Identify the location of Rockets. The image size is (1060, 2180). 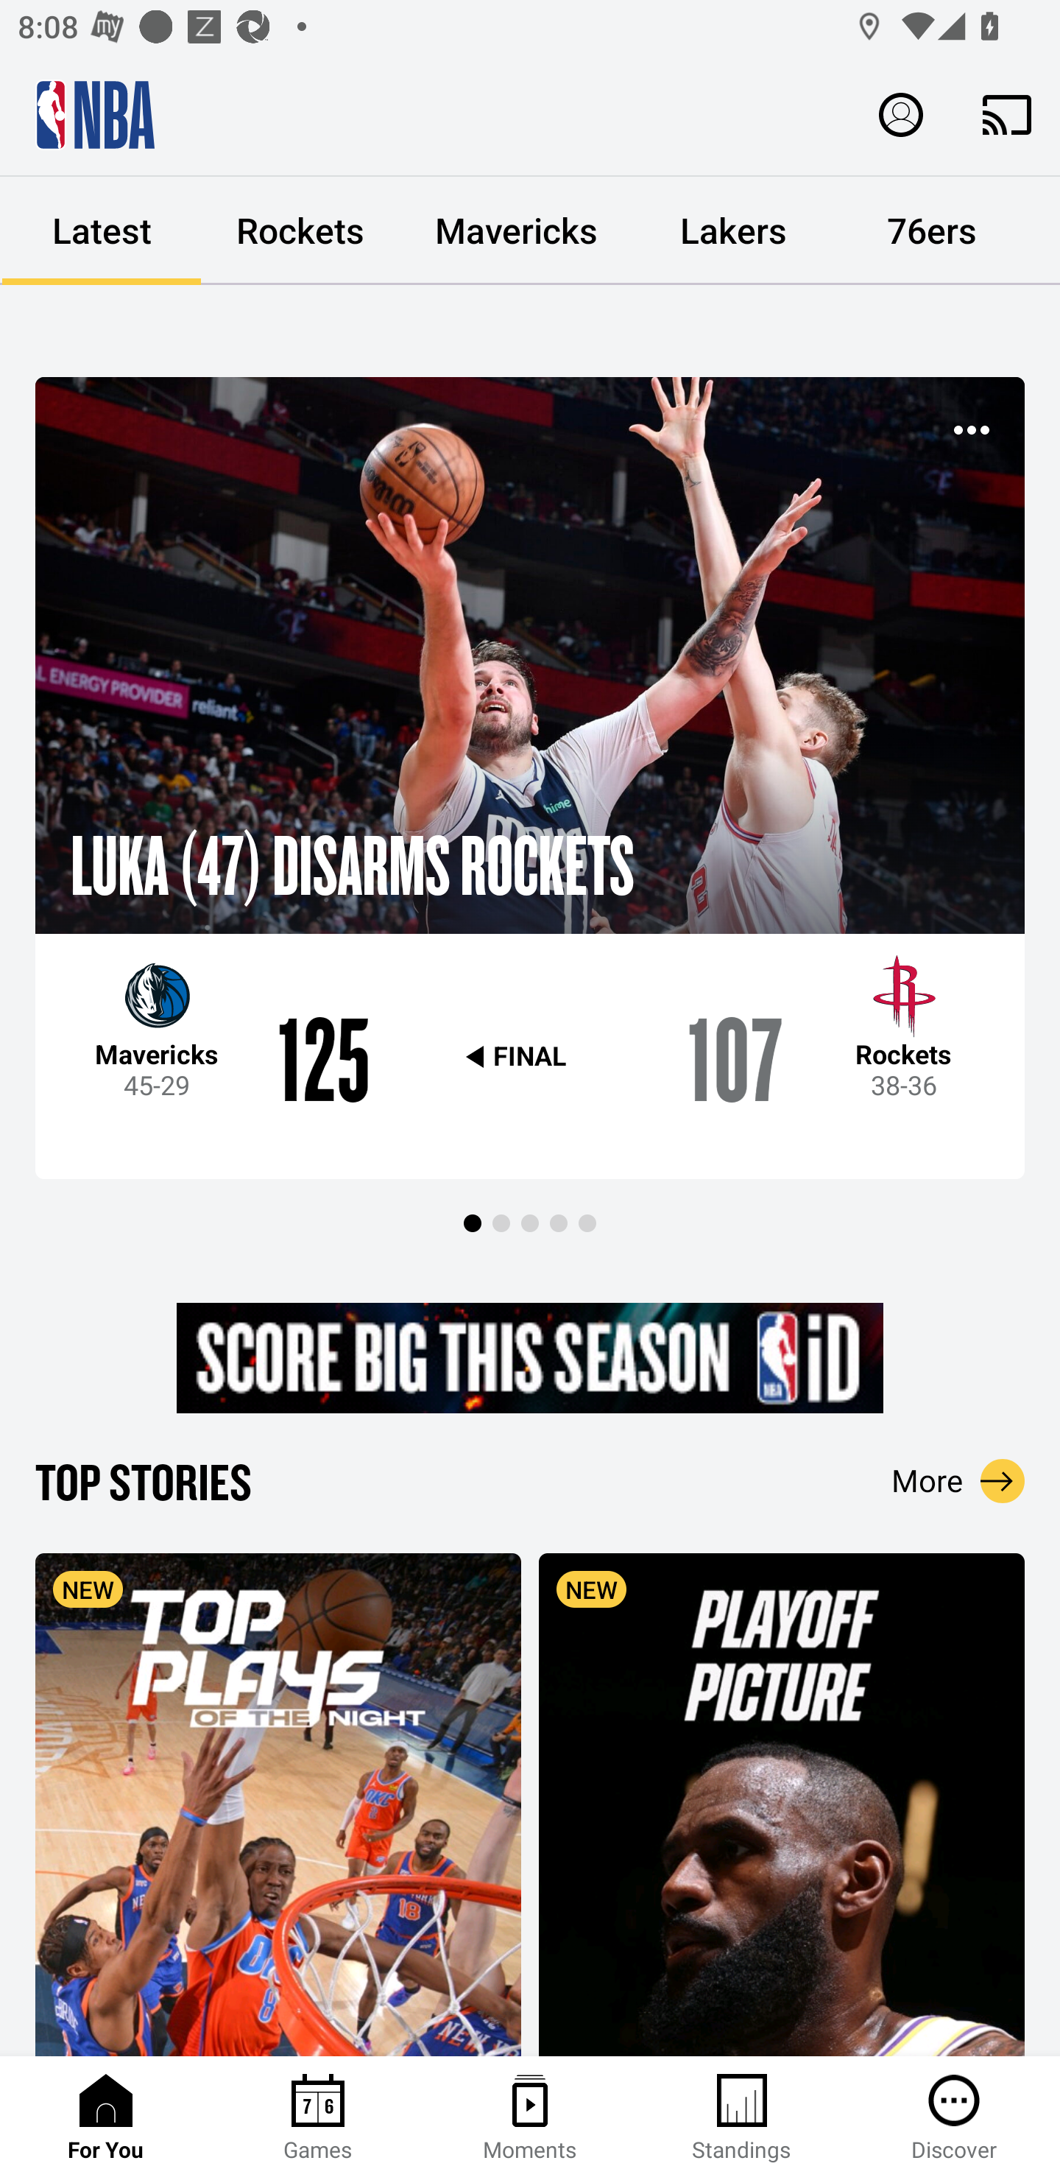
(300, 231).